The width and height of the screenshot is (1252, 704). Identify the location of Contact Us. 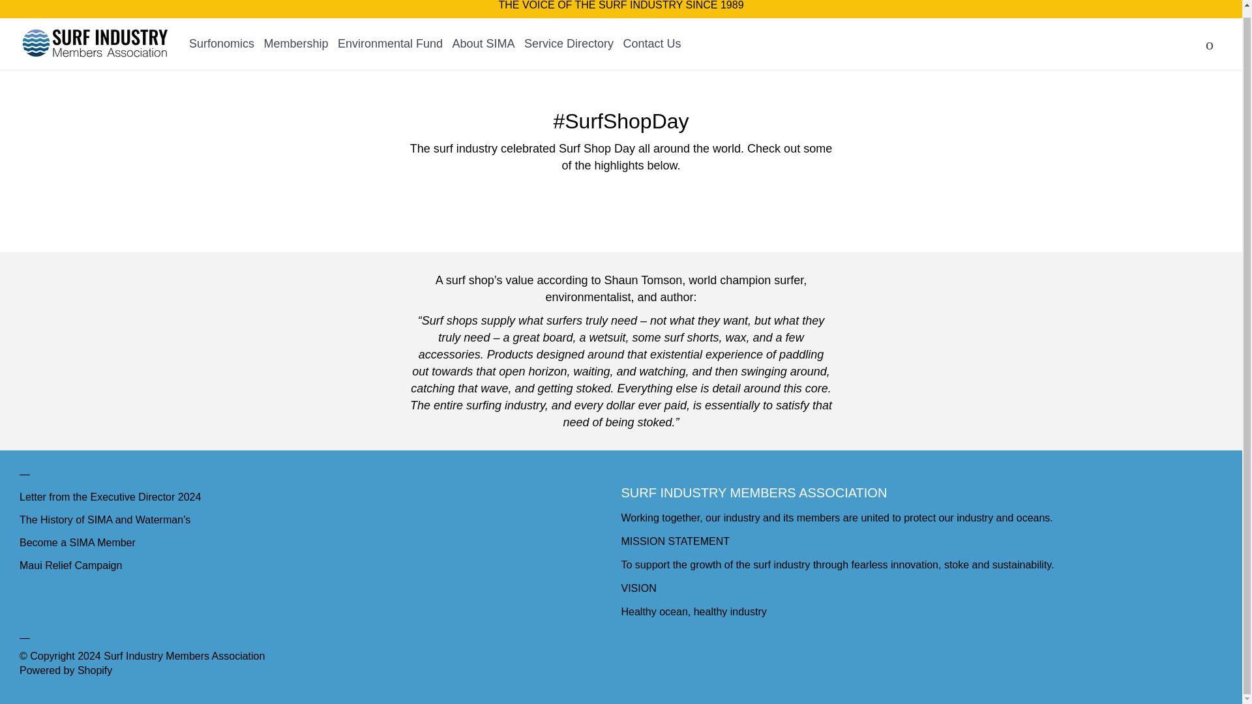
(652, 43).